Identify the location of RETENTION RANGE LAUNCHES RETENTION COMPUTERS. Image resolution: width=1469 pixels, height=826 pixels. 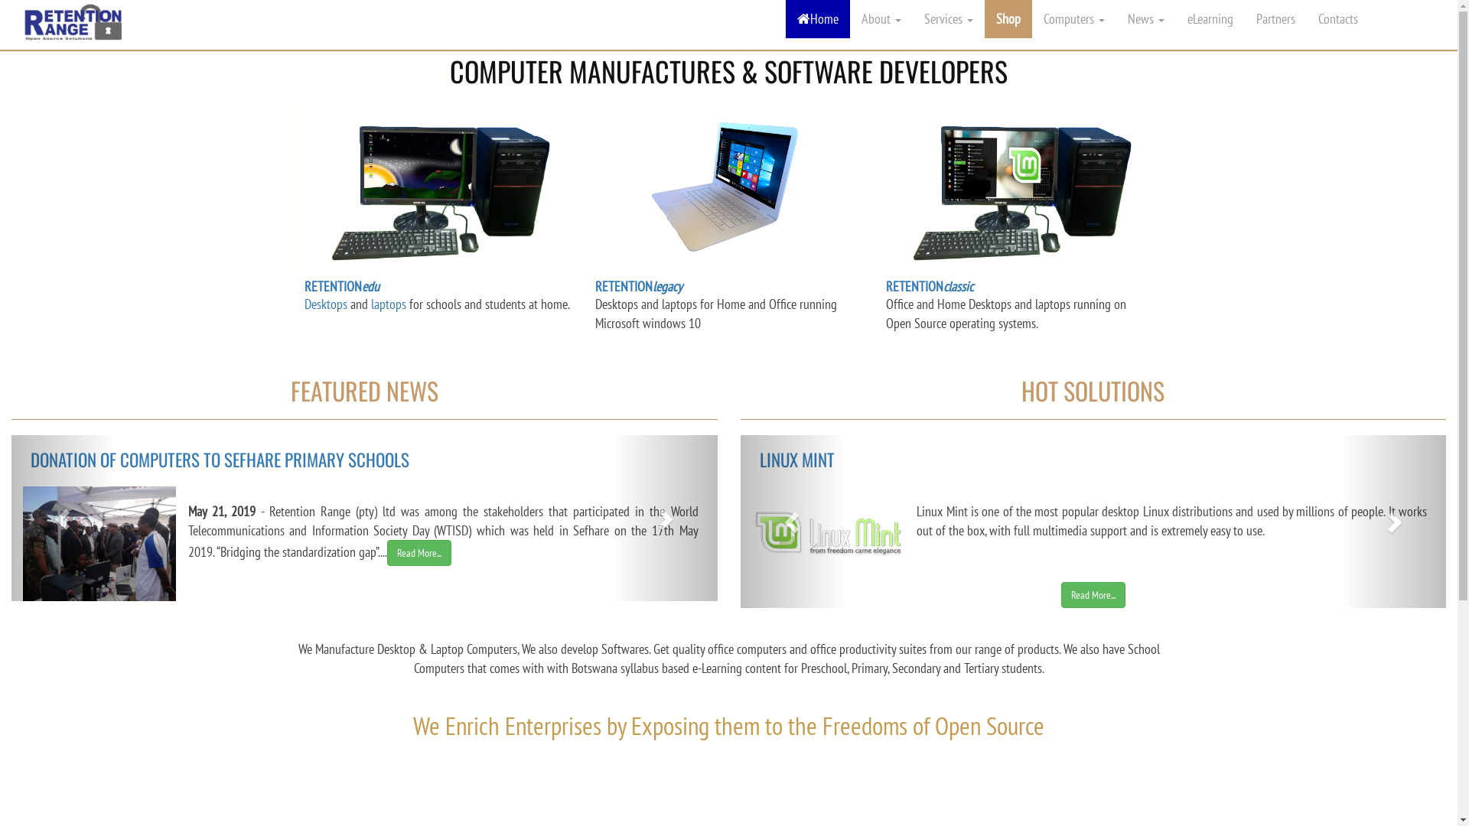
(1093, 468).